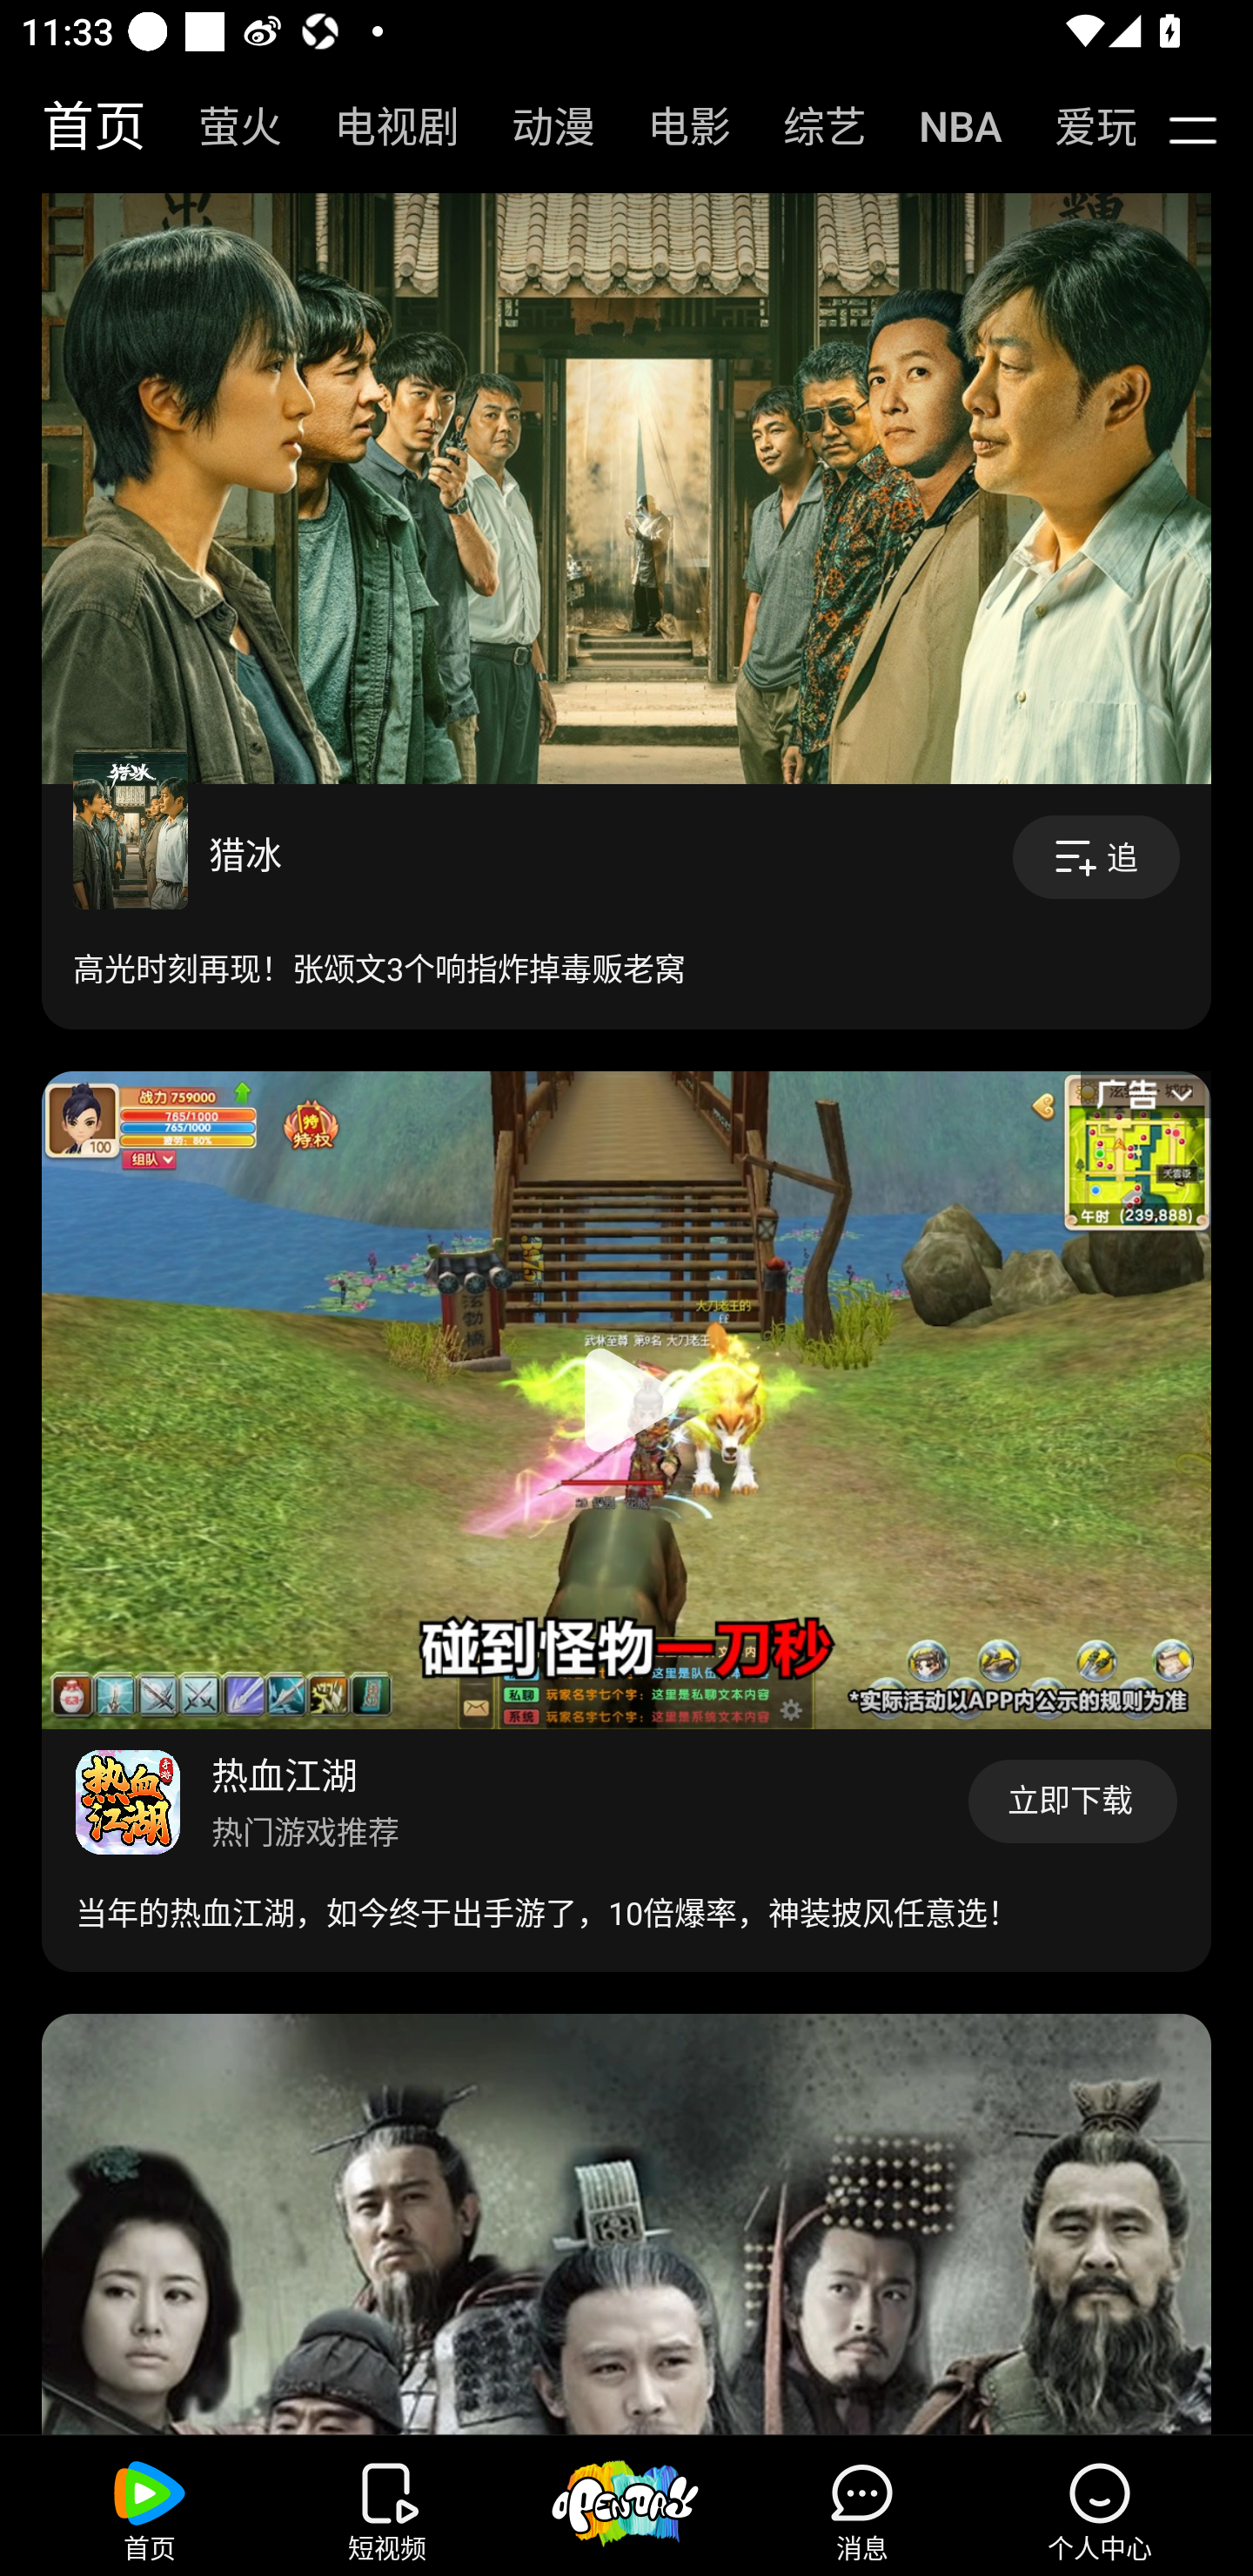 This screenshot has height=2576, width=1253. What do you see at coordinates (284, 1774) in the screenshot?
I see `热血江湖` at bounding box center [284, 1774].